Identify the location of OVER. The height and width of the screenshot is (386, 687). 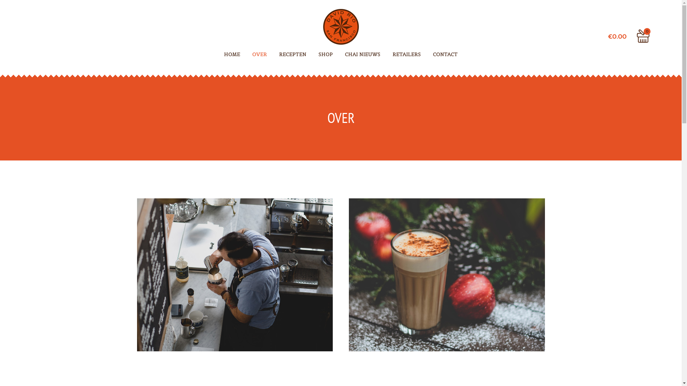
(260, 58).